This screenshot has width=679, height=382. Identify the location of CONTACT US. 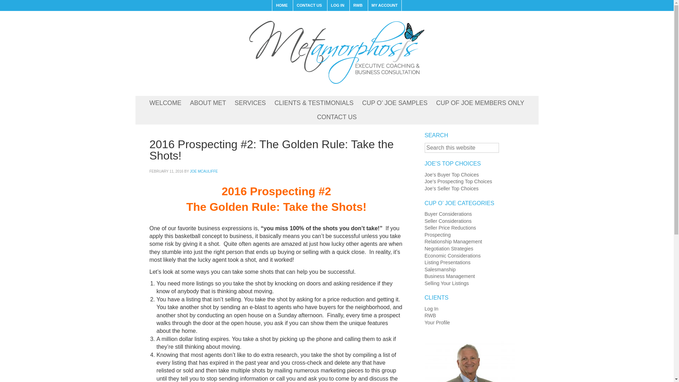
(336, 117).